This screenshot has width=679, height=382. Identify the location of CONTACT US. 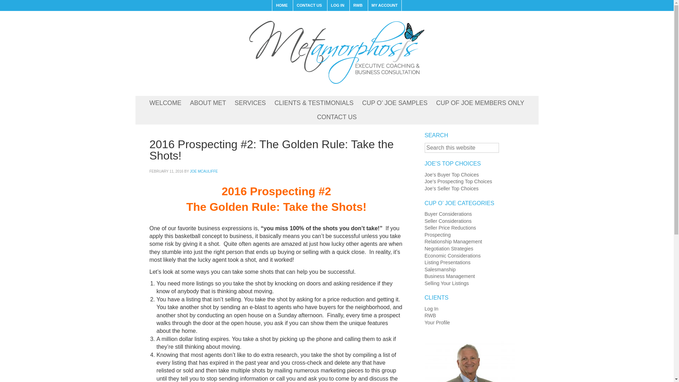
(336, 117).